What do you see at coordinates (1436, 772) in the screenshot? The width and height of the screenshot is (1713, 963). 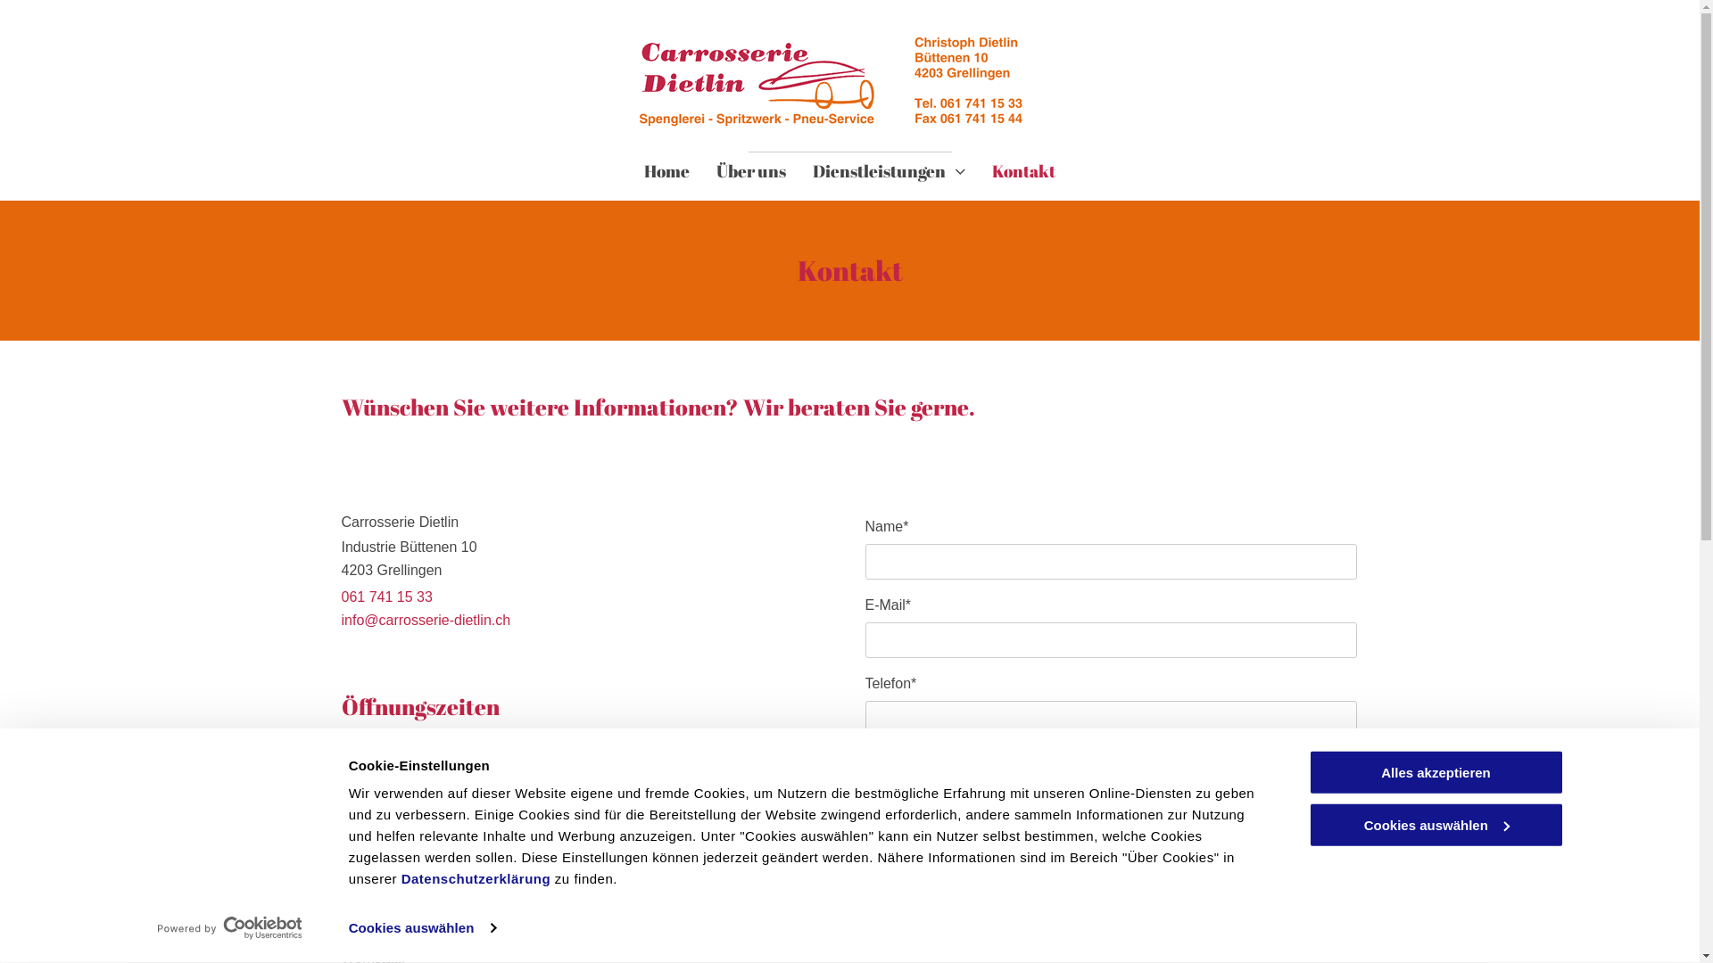 I see `Alles akzeptieren` at bounding box center [1436, 772].